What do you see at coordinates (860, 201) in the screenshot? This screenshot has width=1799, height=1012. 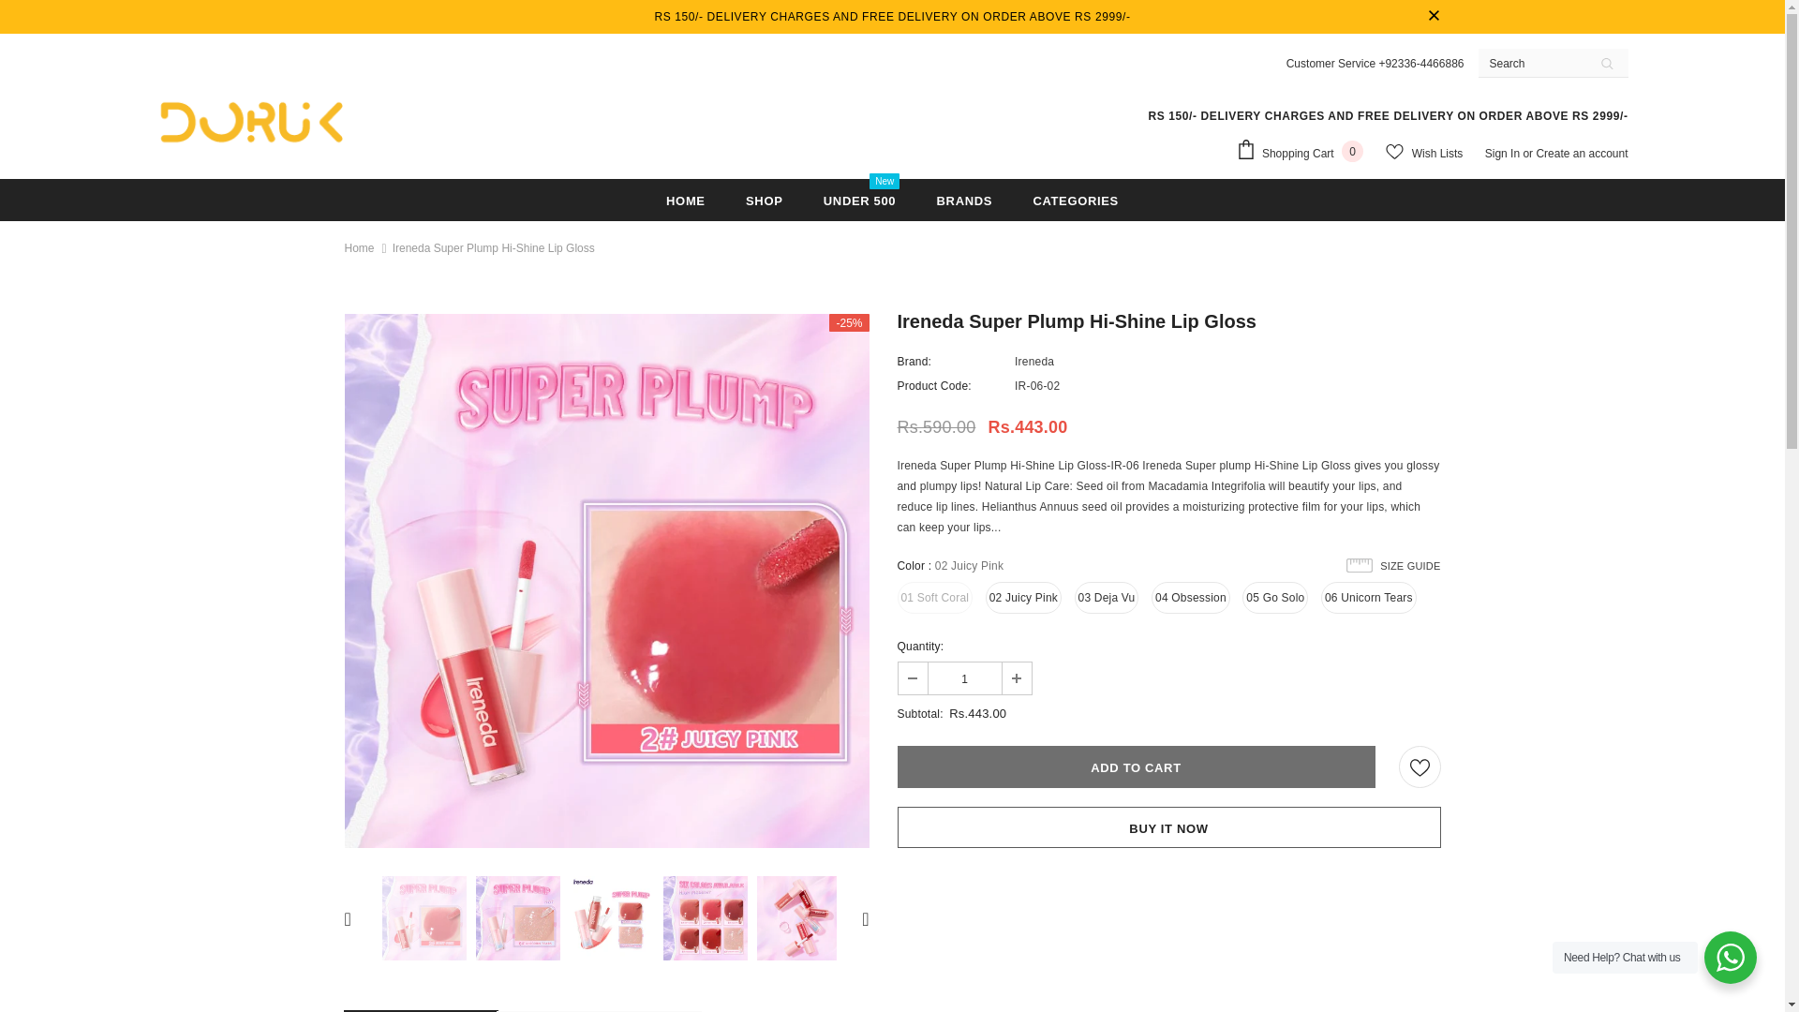 I see `Sign In` at bounding box center [860, 201].